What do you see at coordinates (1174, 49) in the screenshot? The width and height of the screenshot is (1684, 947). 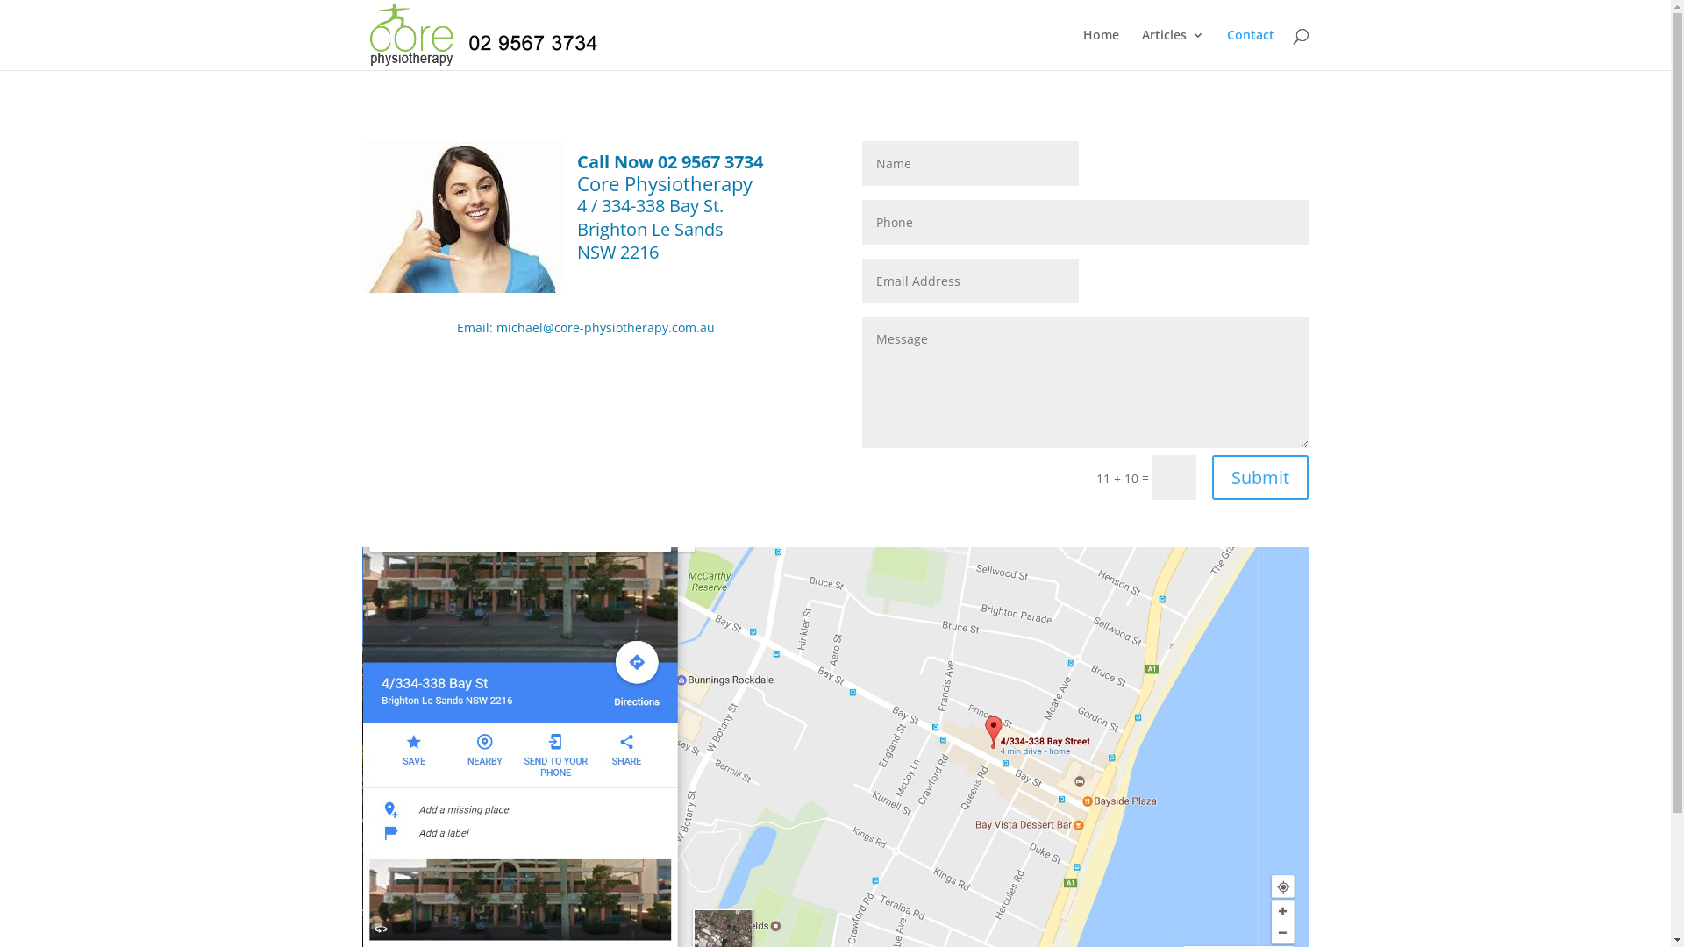 I see `Articles` at bounding box center [1174, 49].